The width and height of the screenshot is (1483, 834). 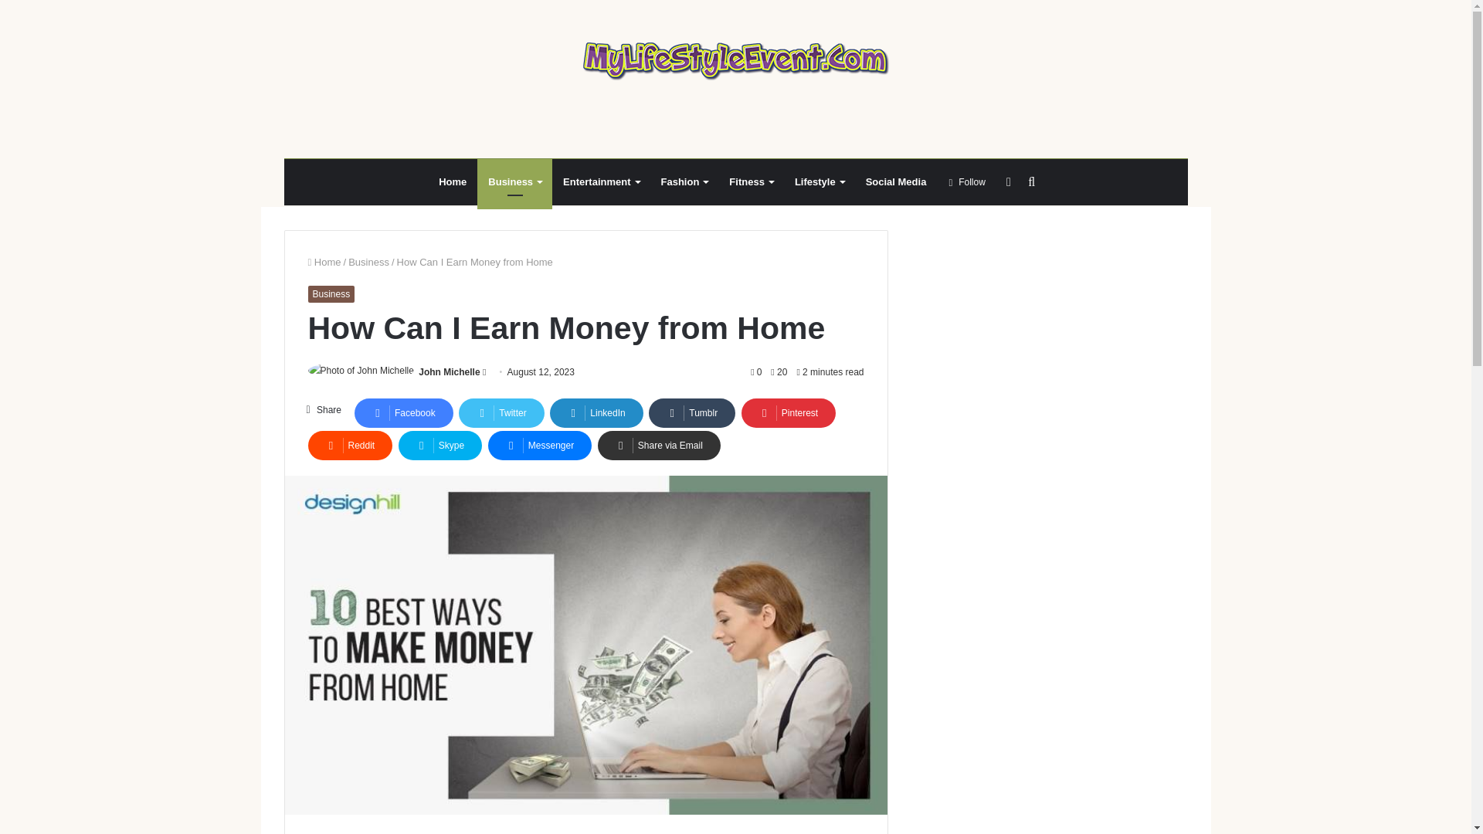 I want to click on John Michelle, so click(x=448, y=372).